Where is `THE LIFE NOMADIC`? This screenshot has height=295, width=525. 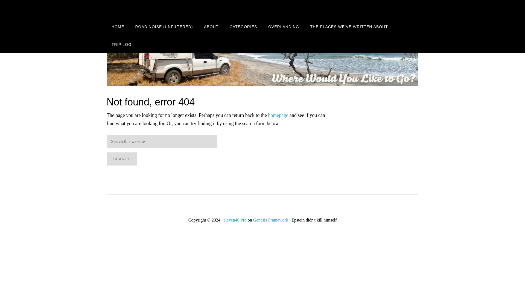
THE LIFE NOMADIC is located at coordinates (150, 9).